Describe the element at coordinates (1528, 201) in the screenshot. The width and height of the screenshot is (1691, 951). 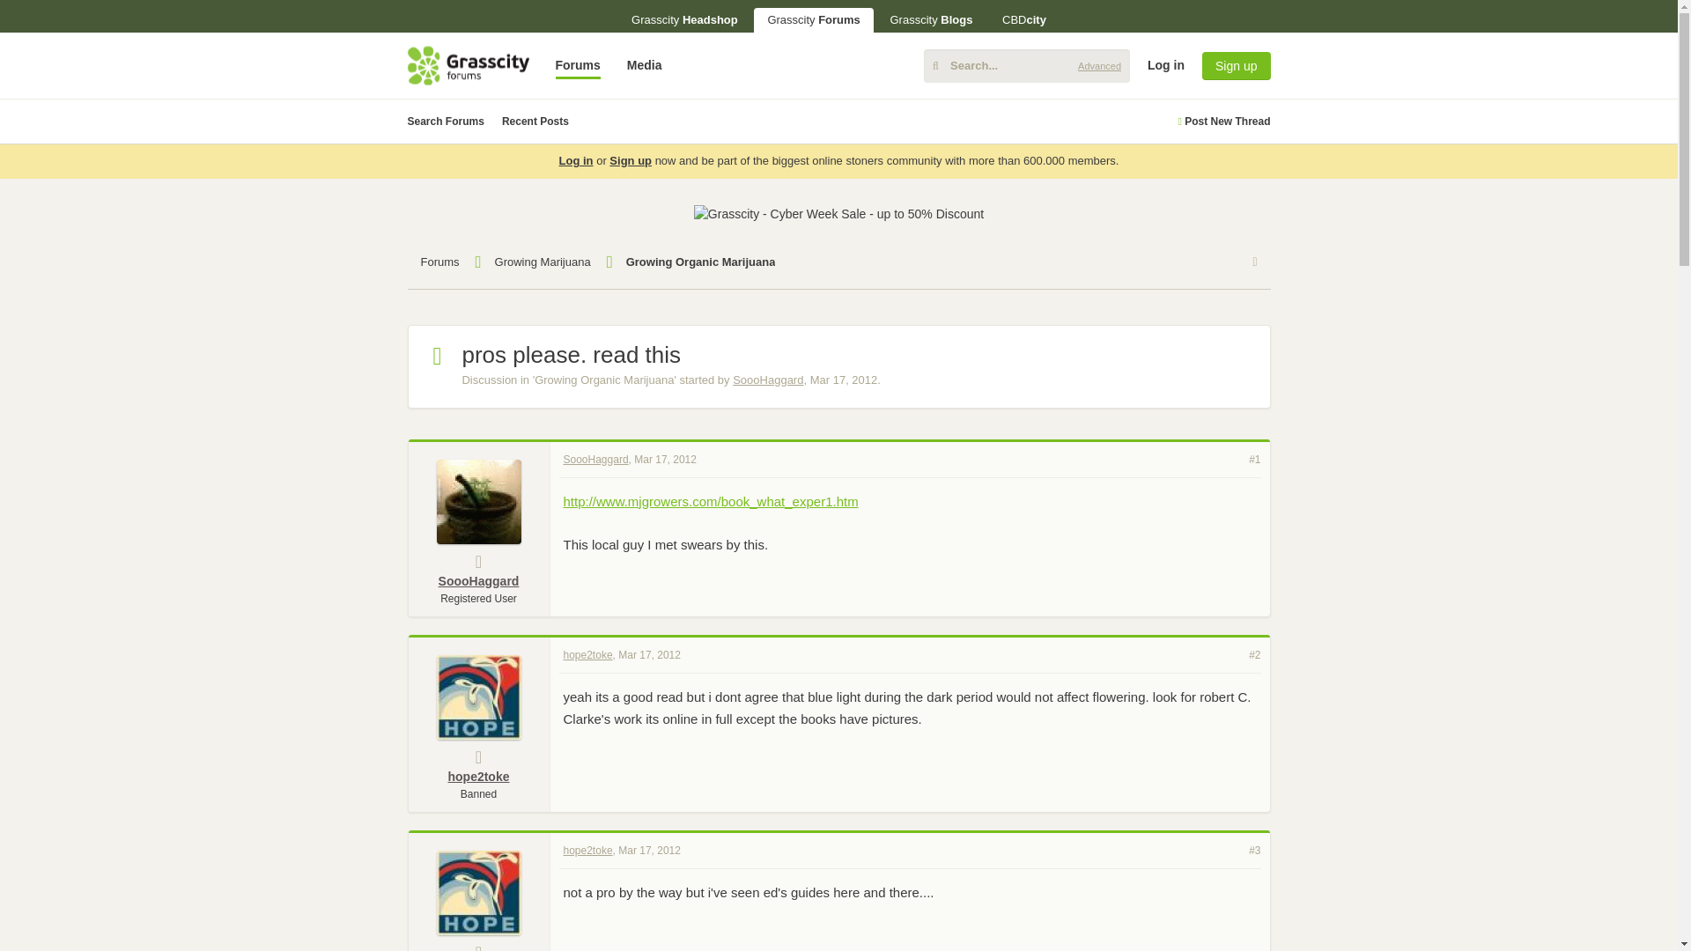
I see `Log in` at that location.